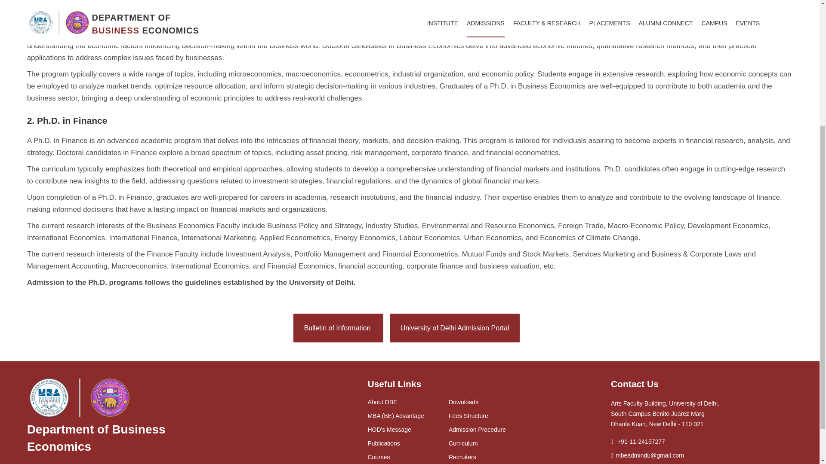 The image size is (826, 464). Describe the element at coordinates (338, 328) in the screenshot. I see `Bulletin of Information` at that location.